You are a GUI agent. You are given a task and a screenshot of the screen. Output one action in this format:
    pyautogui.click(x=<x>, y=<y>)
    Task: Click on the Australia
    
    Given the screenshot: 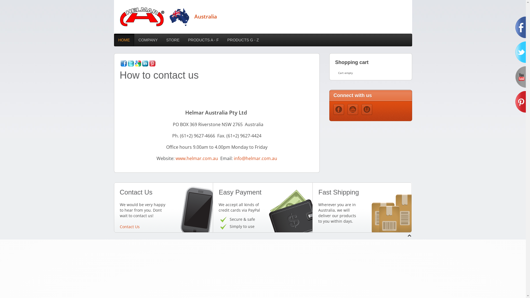 What is the action you would take?
    pyautogui.click(x=168, y=17)
    